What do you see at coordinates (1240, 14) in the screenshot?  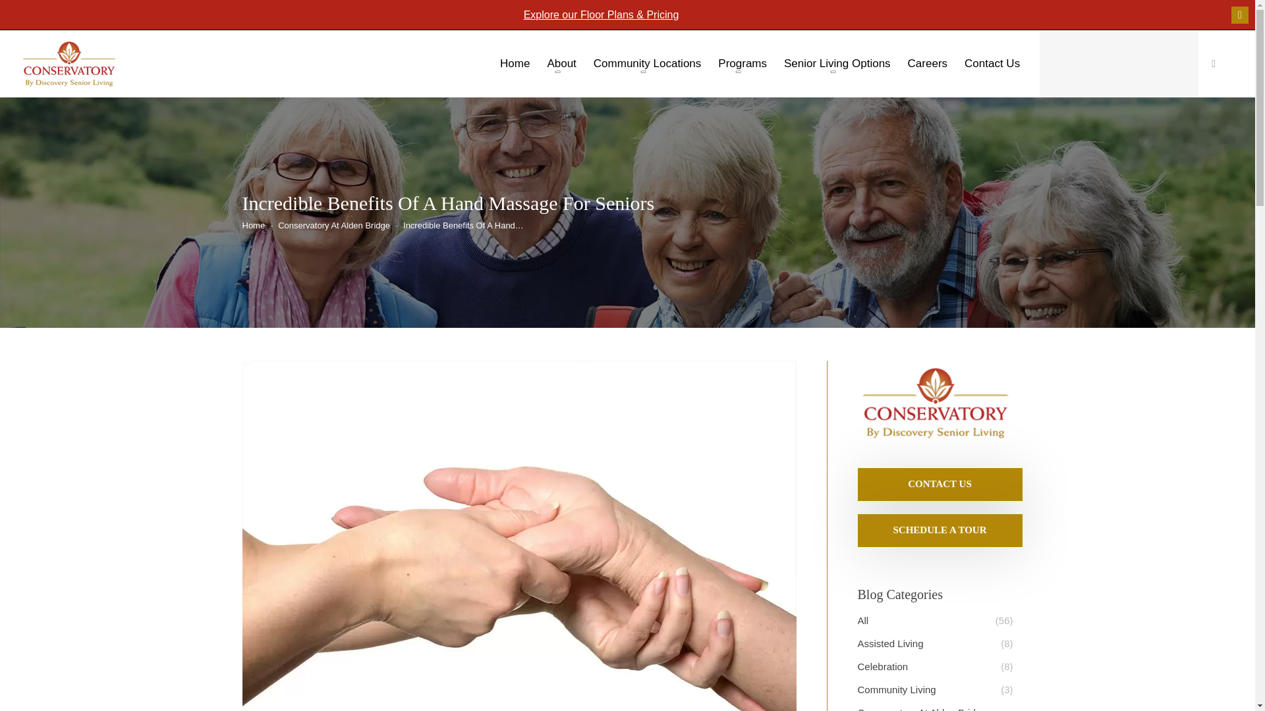 I see `Facebook page opens in new window` at bounding box center [1240, 14].